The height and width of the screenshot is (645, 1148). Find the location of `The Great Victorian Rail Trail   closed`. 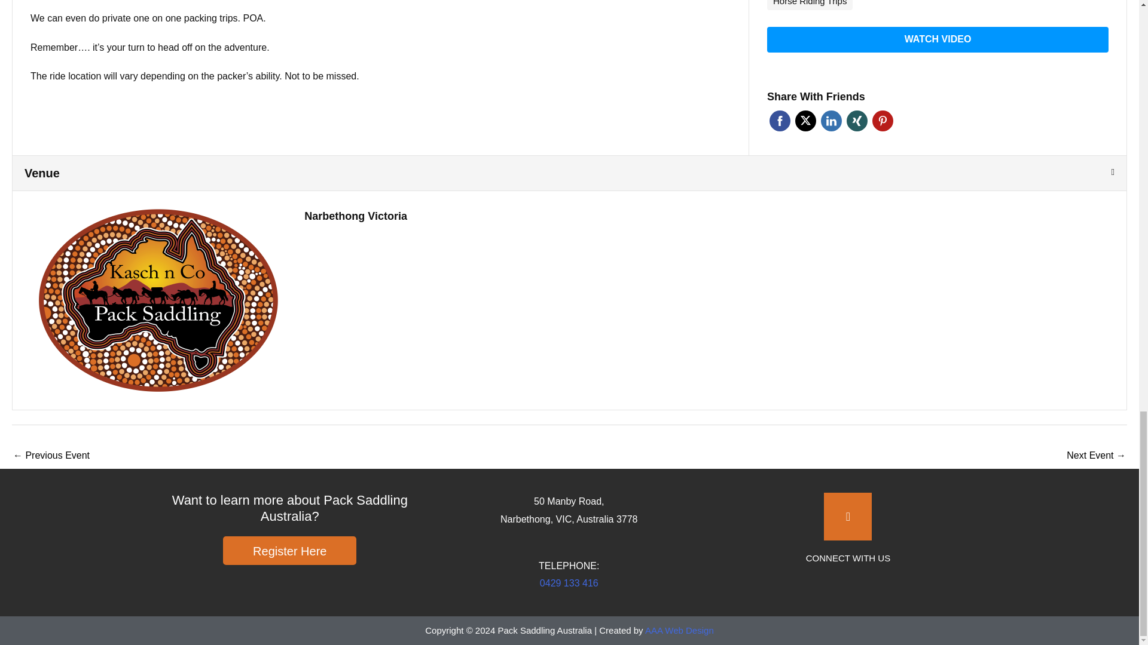

The Great Victorian Rail Trail   closed is located at coordinates (51, 456).